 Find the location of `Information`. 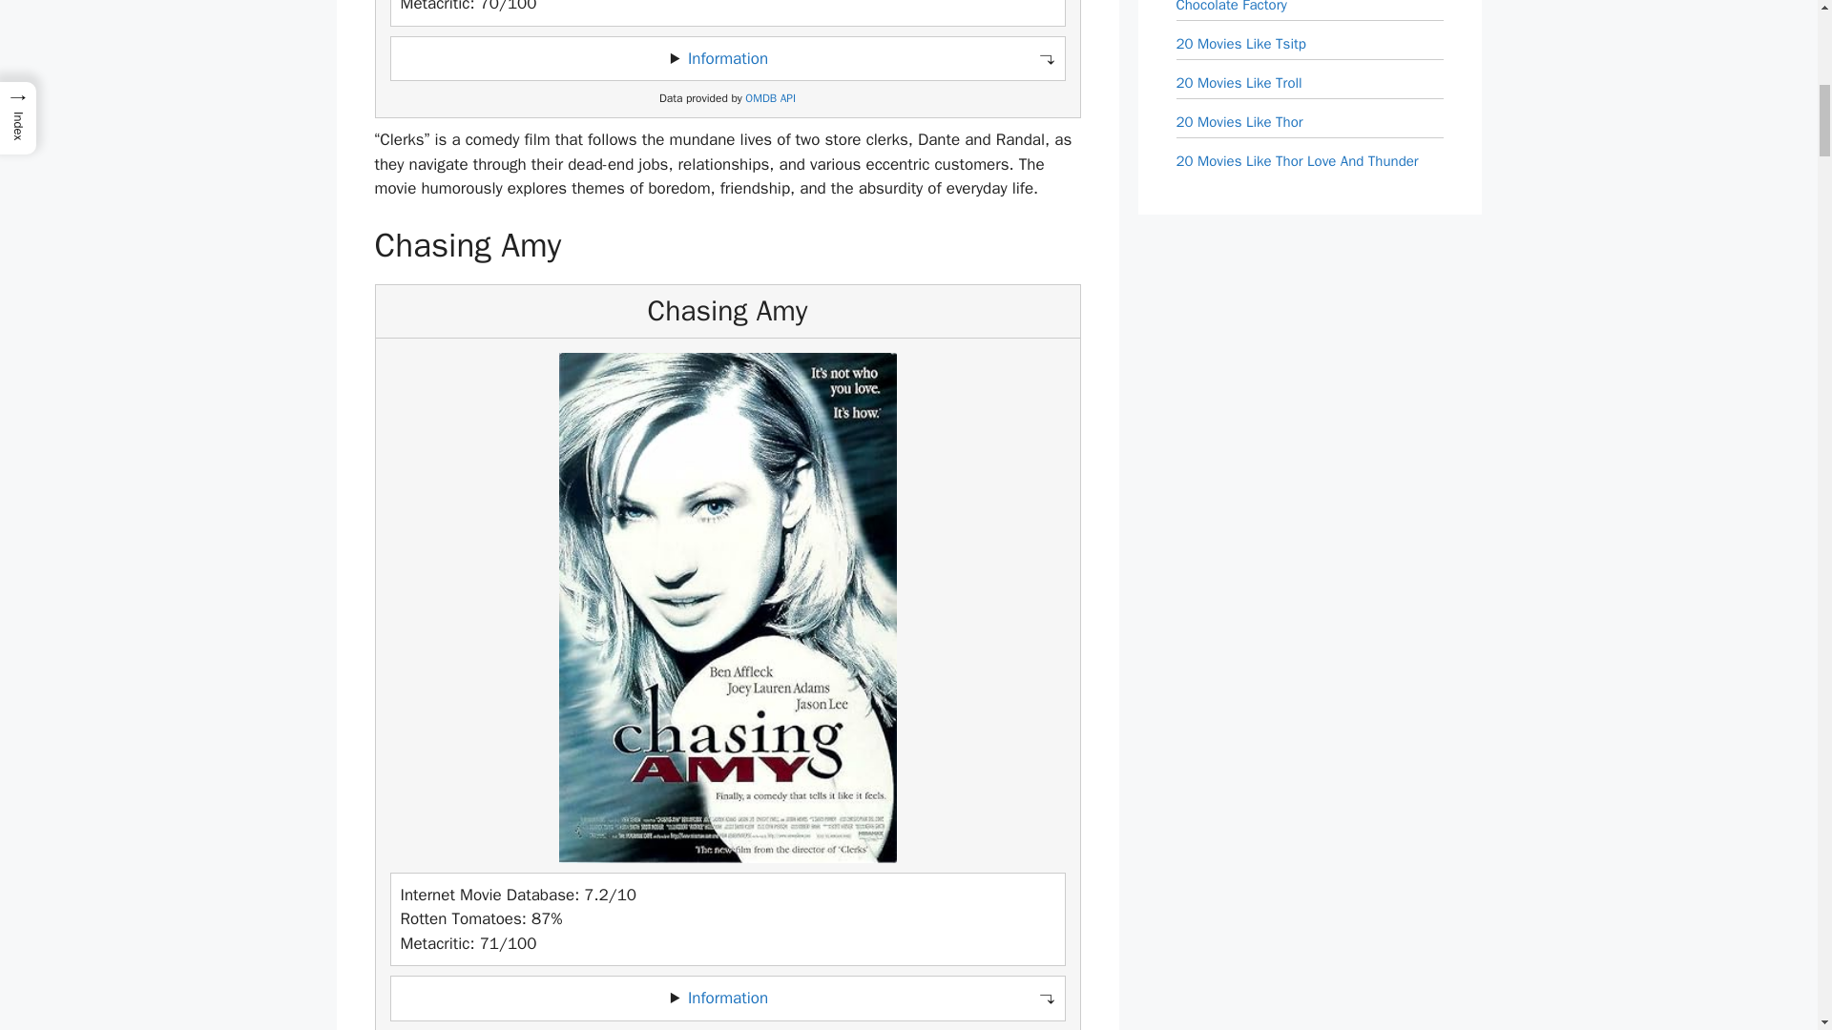

Information is located at coordinates (727, 58).